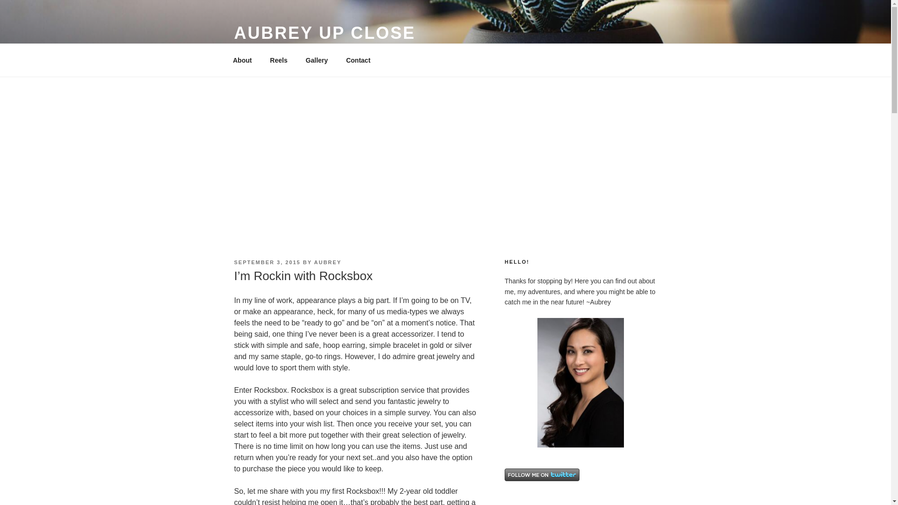  What do you see at coordinates (242, 60) in the screenshot?
I see `About` at bounding box center [242, 60].